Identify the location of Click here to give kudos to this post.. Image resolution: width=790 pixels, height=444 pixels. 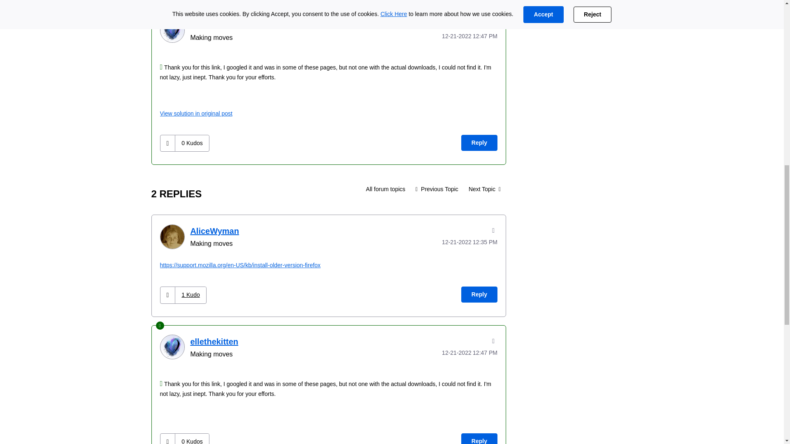
(168, 143).